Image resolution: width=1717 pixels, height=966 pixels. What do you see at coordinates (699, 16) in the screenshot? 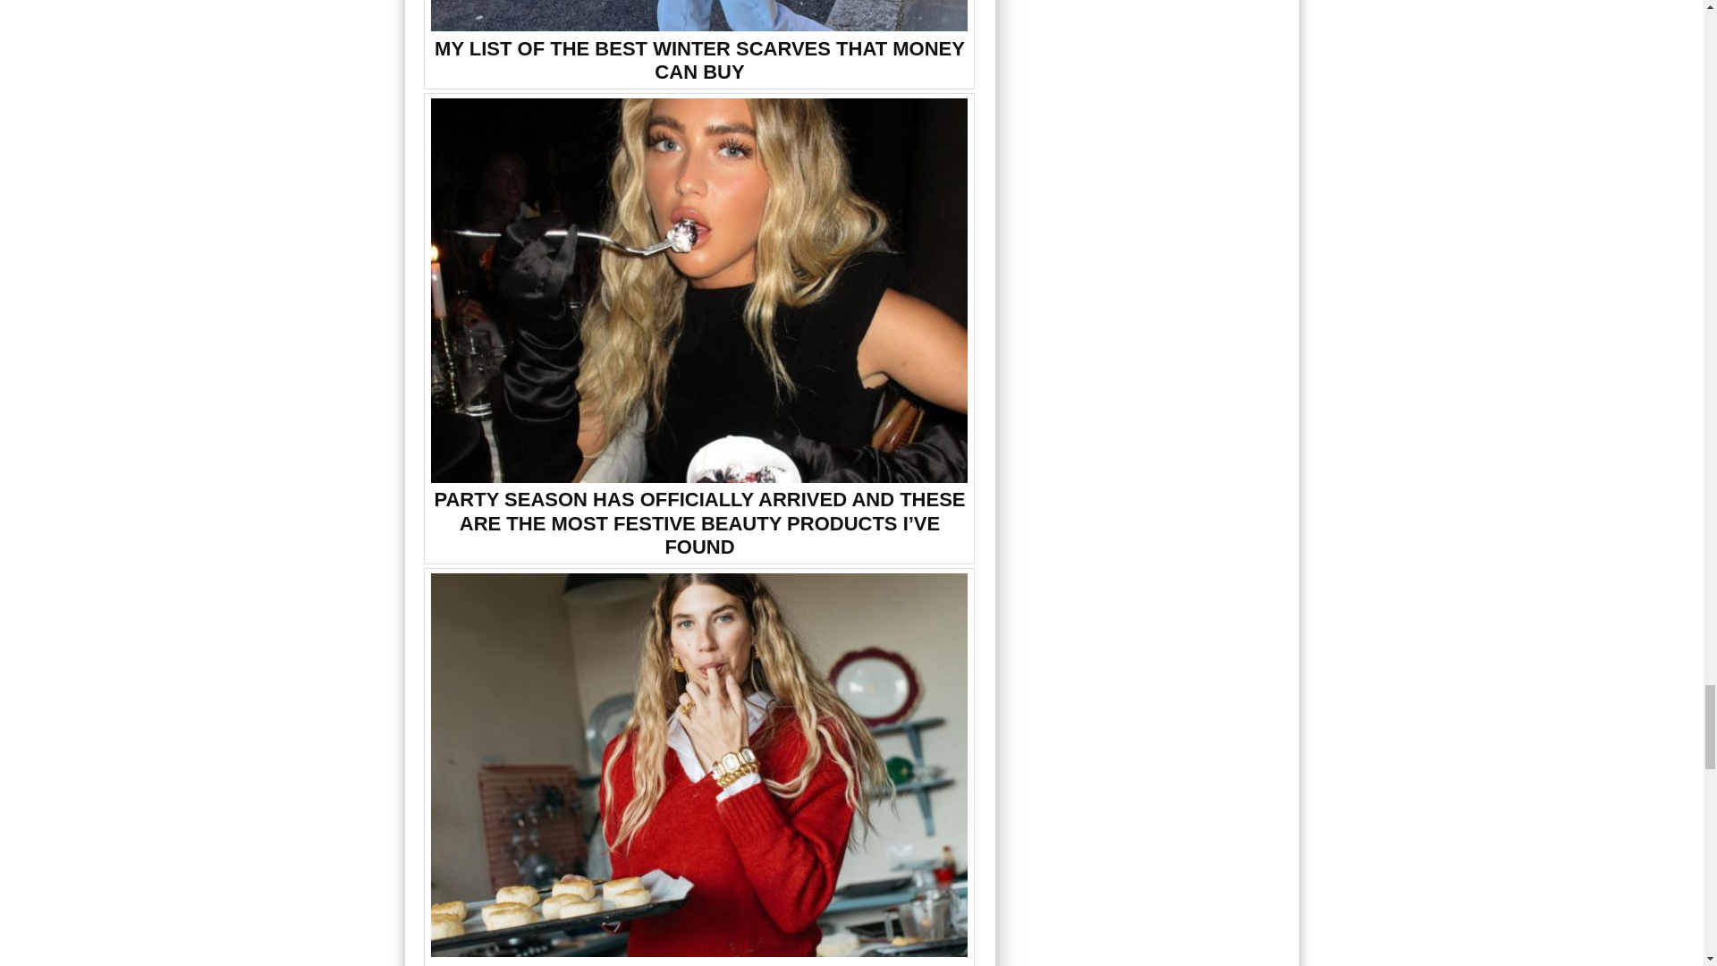
I see `My list of the best winter scarves that money can buy` at bounding box center [699, 16].